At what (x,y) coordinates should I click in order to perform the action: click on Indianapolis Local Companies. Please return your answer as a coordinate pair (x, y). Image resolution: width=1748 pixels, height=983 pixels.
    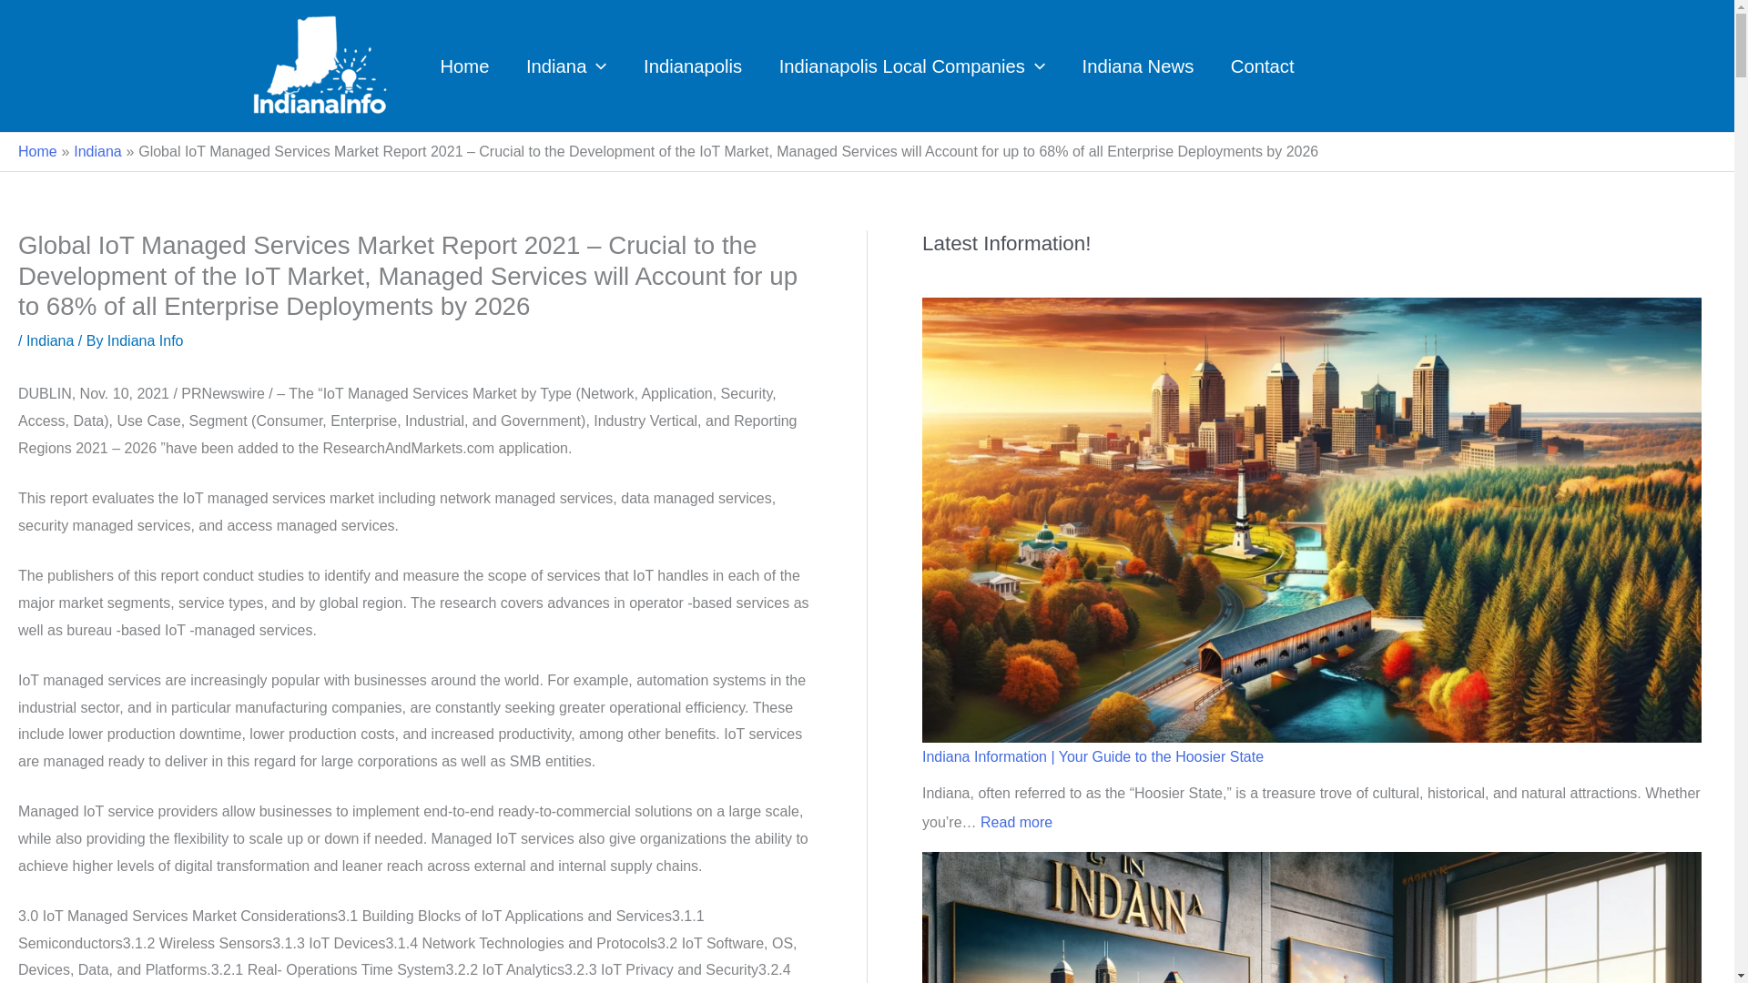
    Looking at the image, I should click on (911, 66).